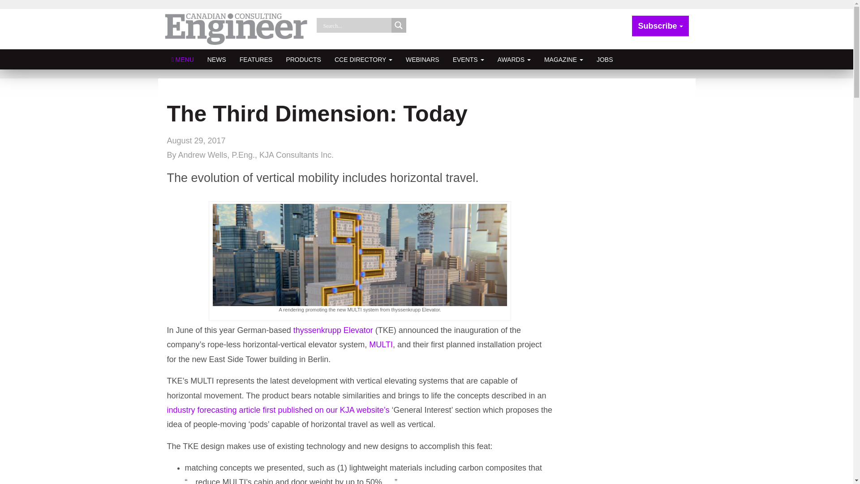 The height and width of the screenshot is (484, 860). I want to click on NEWS, so click(217, 59).